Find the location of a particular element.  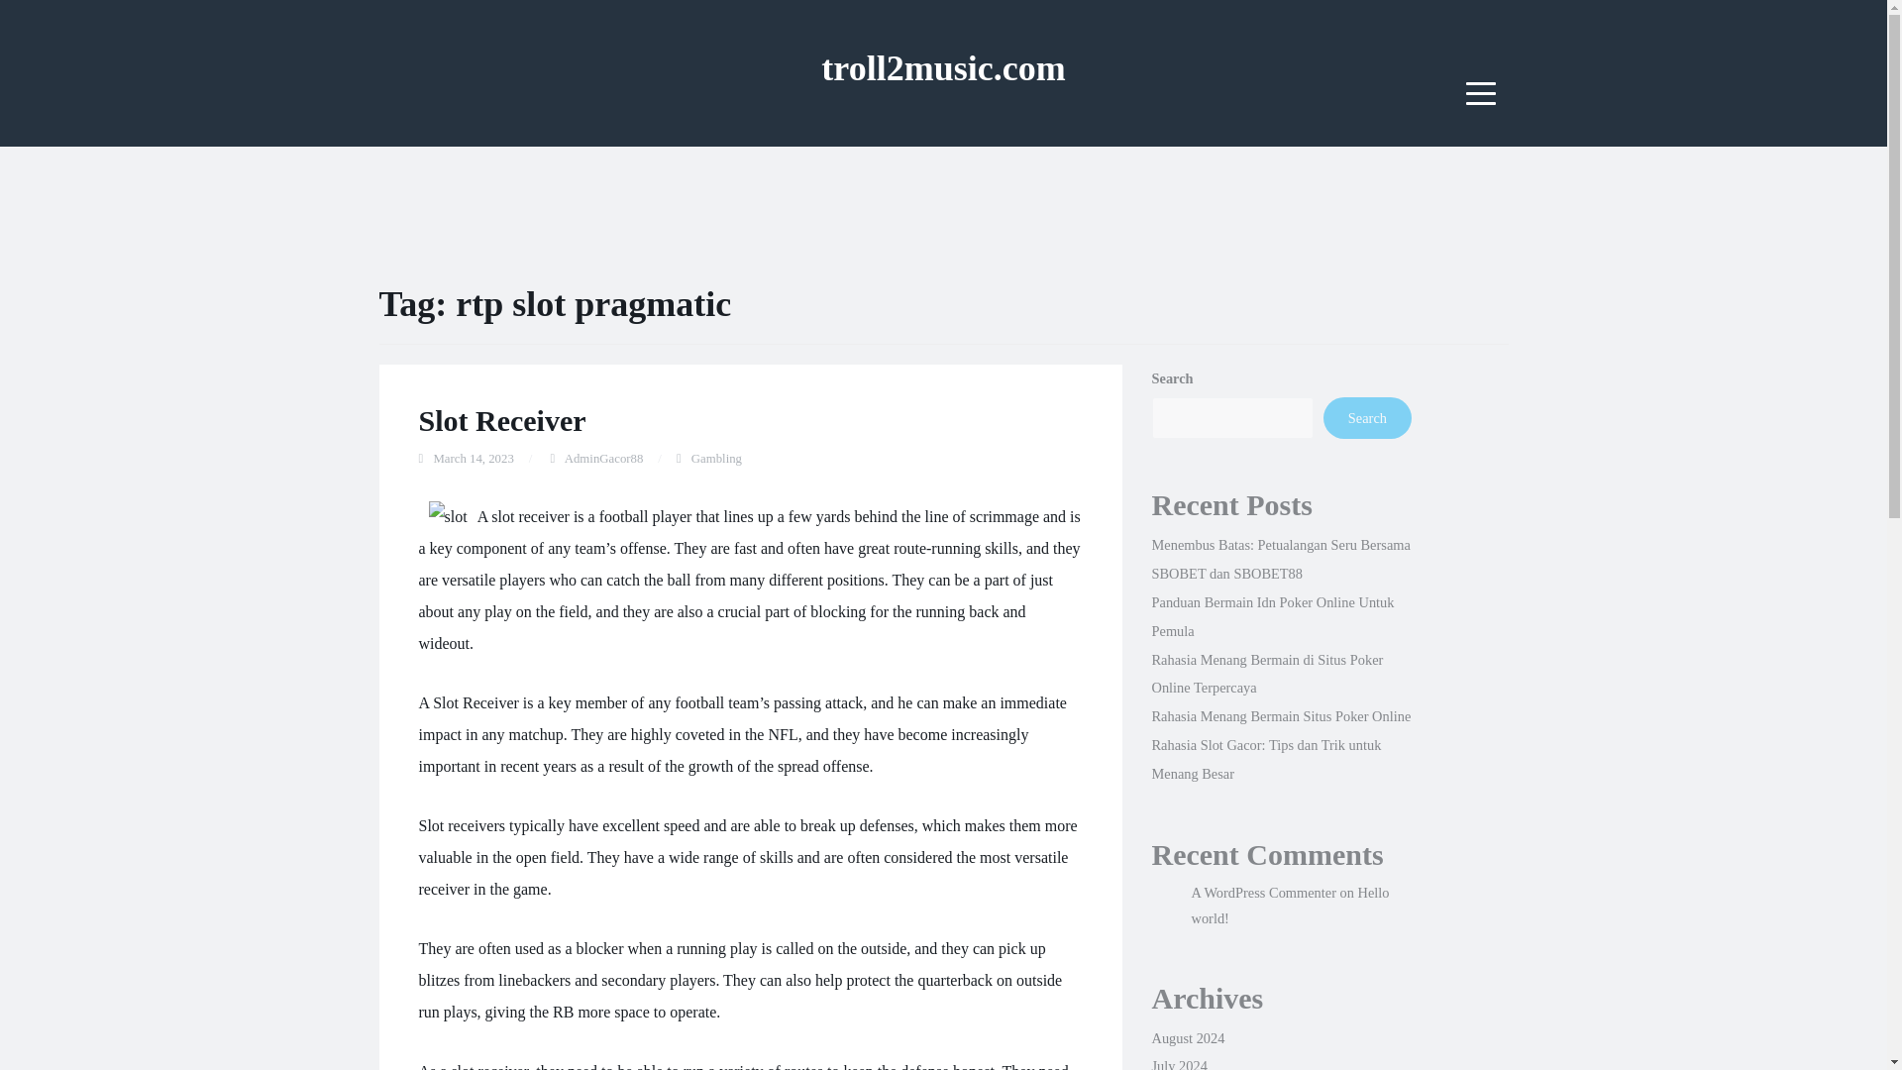

Hello world! is located at coordinates (1289, 906).